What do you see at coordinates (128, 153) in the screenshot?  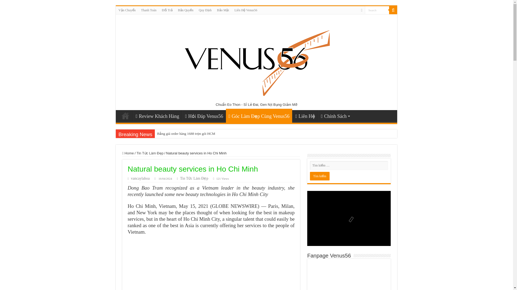 I see `Home` at bounding box center [128, 153].